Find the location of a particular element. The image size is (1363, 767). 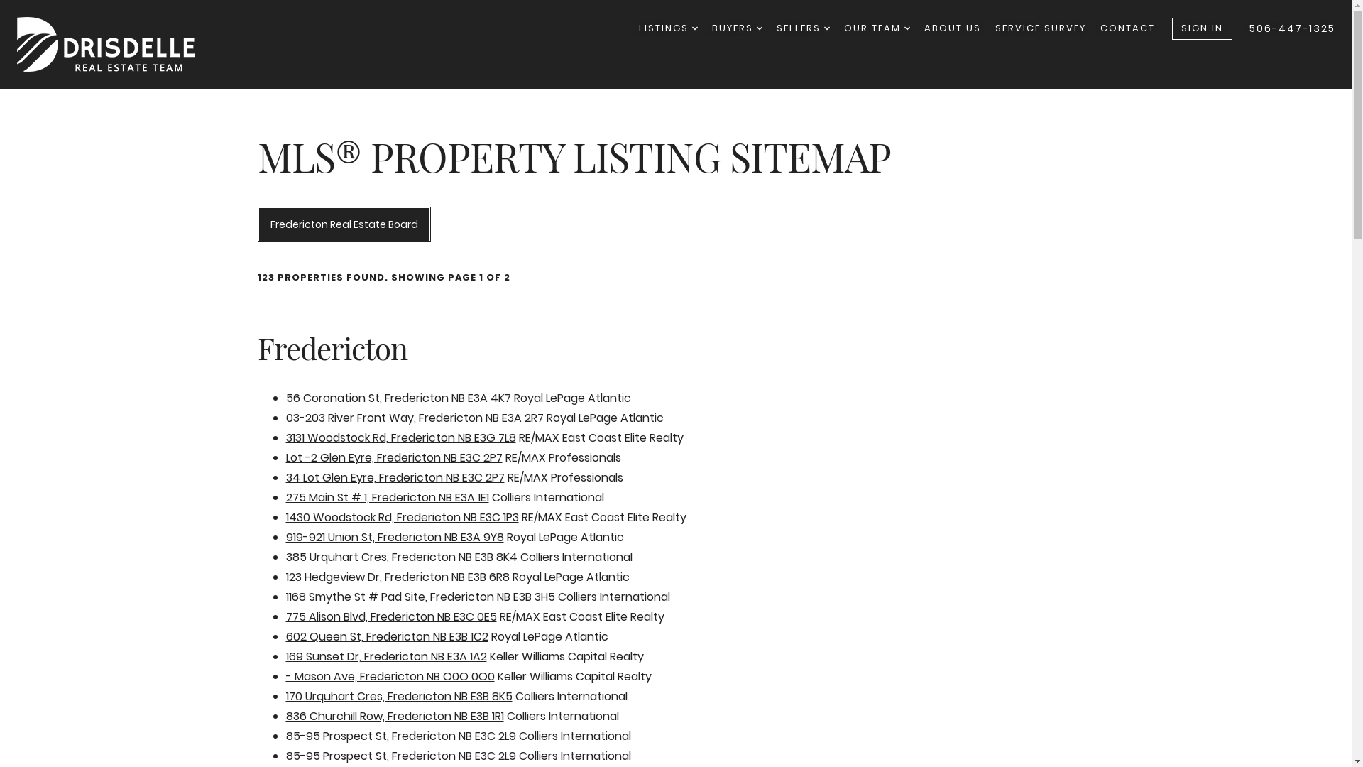

Lot -2 Glen Eyre, Fredericton NB E3C 2P7 is located at coordinates (393, 457).